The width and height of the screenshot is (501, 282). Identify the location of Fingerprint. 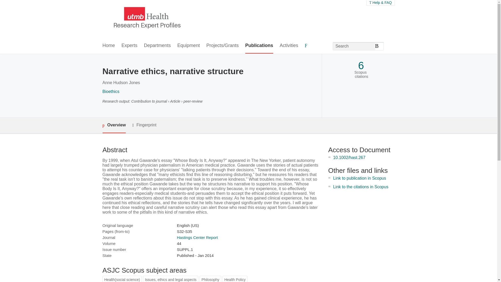
(144, 125).